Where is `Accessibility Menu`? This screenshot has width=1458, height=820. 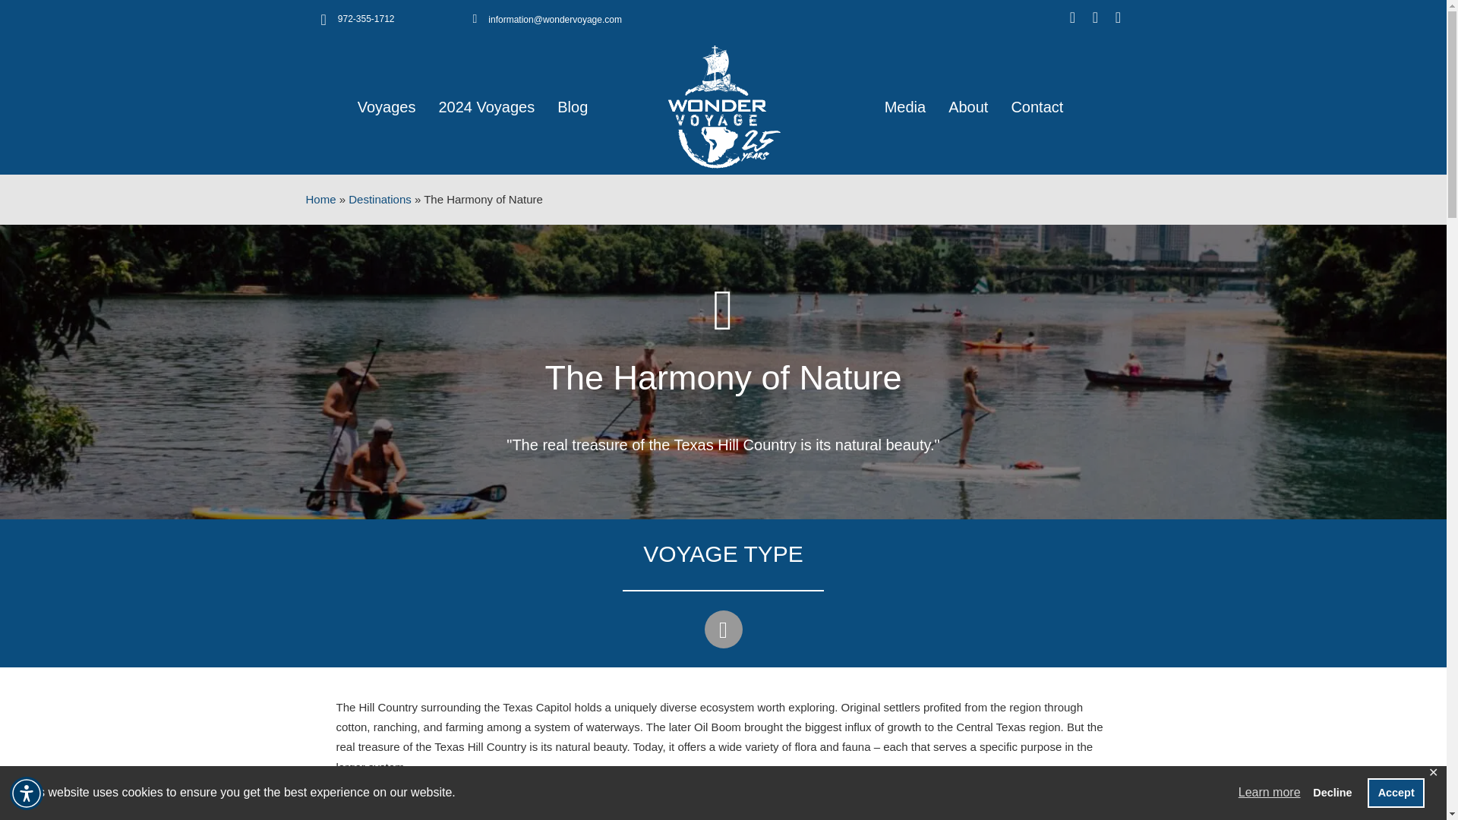
Accessibility Menu is located at coordinates (27, 793).